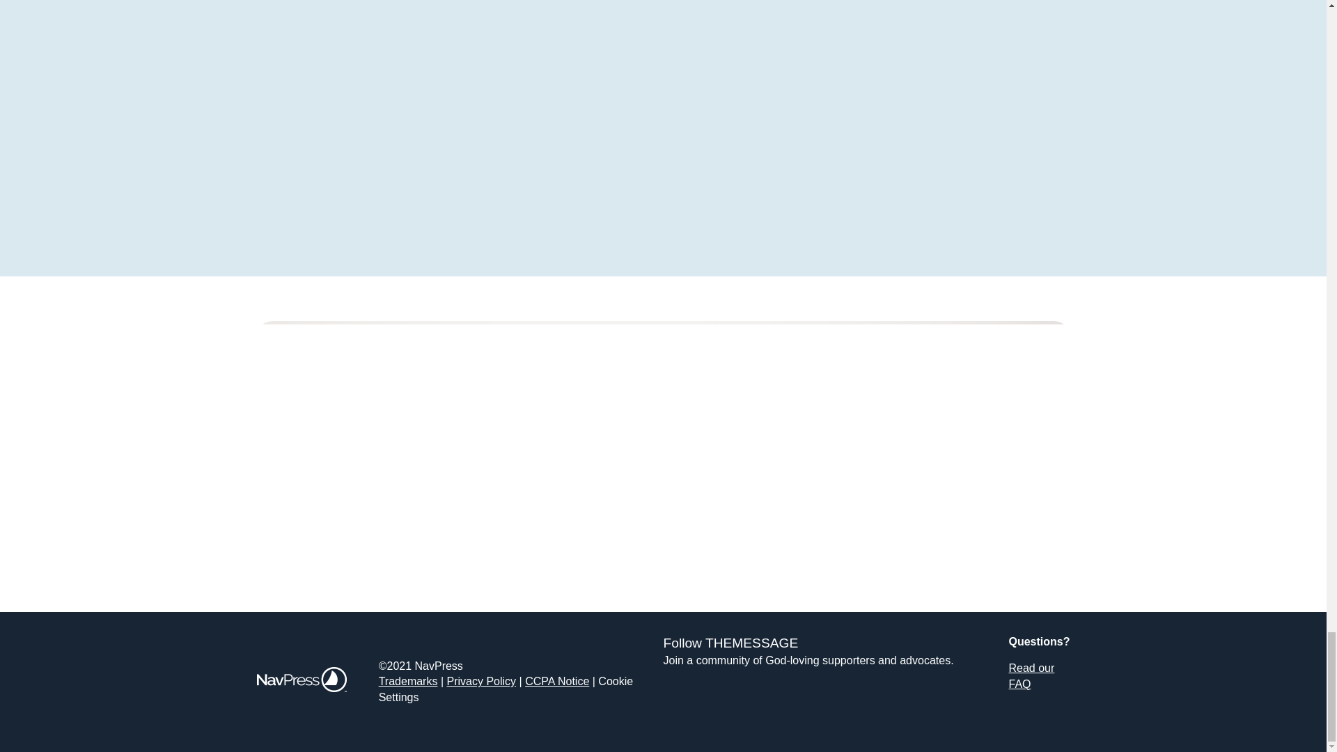 The image size is (1337, 752). Describe the element at coordinates (685, 703) in the screenshot. I see `Facebook` at that location.